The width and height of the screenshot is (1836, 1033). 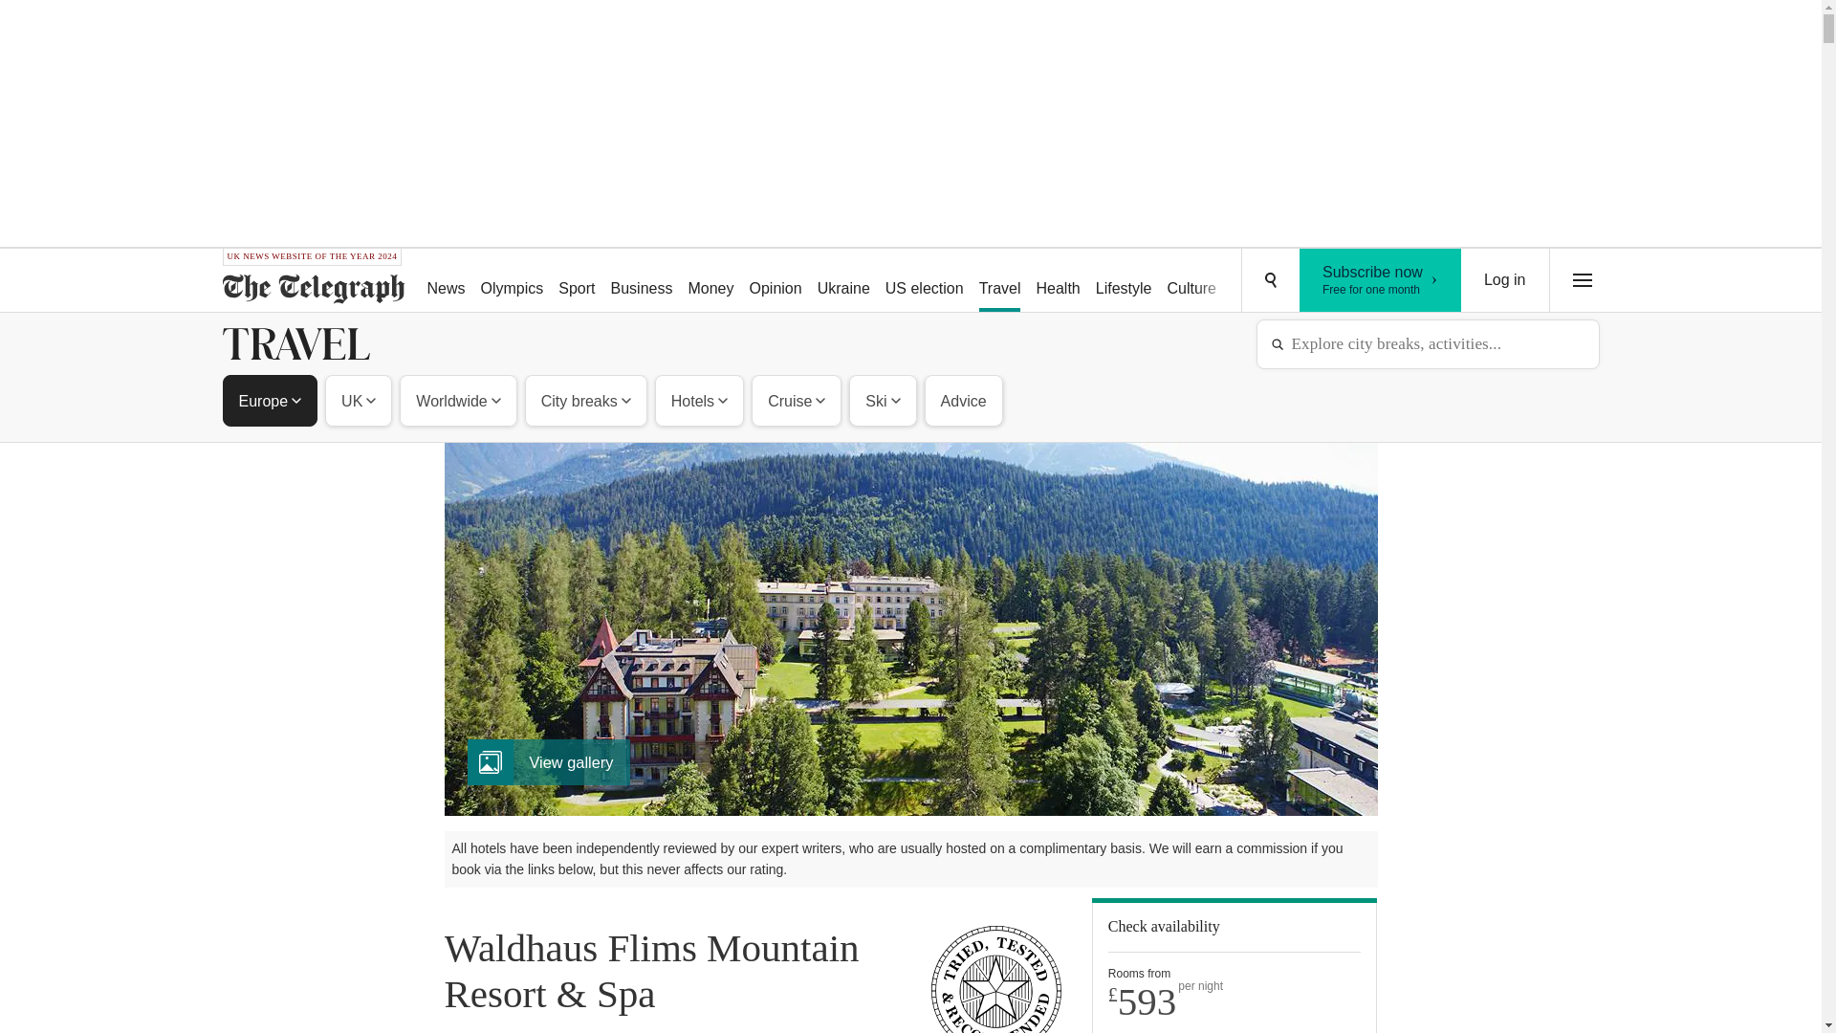 What do you see at coordinates (1331, 281) in the screenshot?
I see `Culture` at bounding box center [1331, 281].